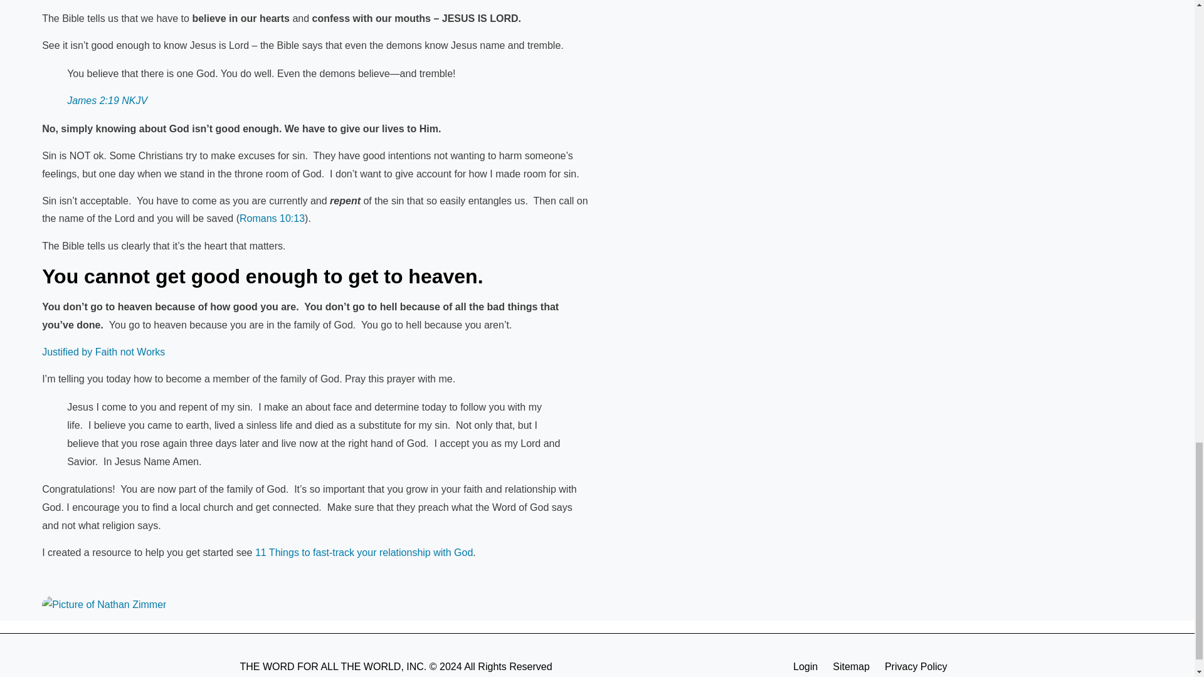  Describe the element at coordinates (805, 666) in the screenshot. I see `Login` at that location.